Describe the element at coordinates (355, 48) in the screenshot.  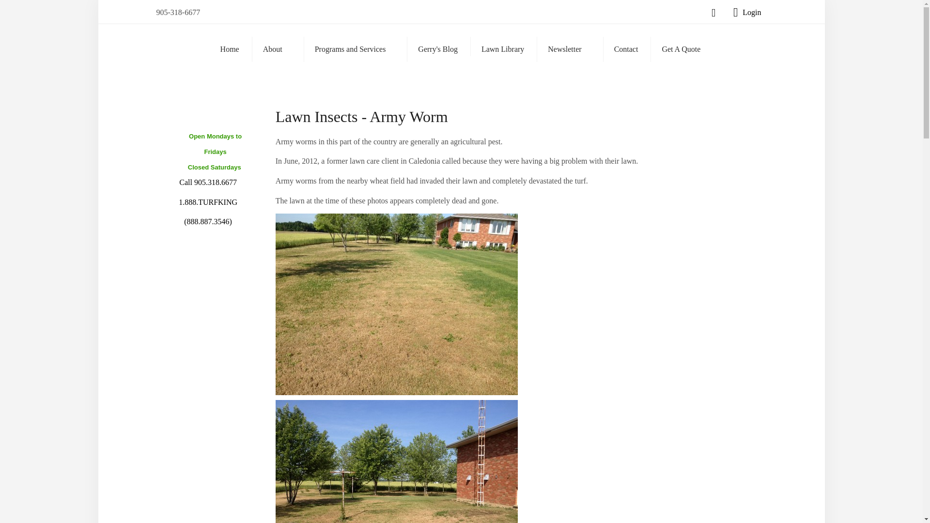
I see `Programs and Services` at that location.